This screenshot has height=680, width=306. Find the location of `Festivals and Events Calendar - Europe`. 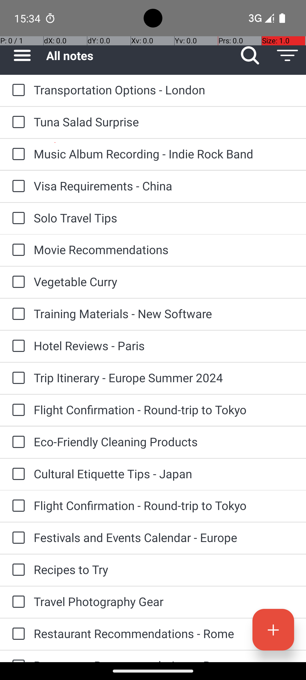

Festivals and Events Calendar - Europe is located at coordinates (164, 537).